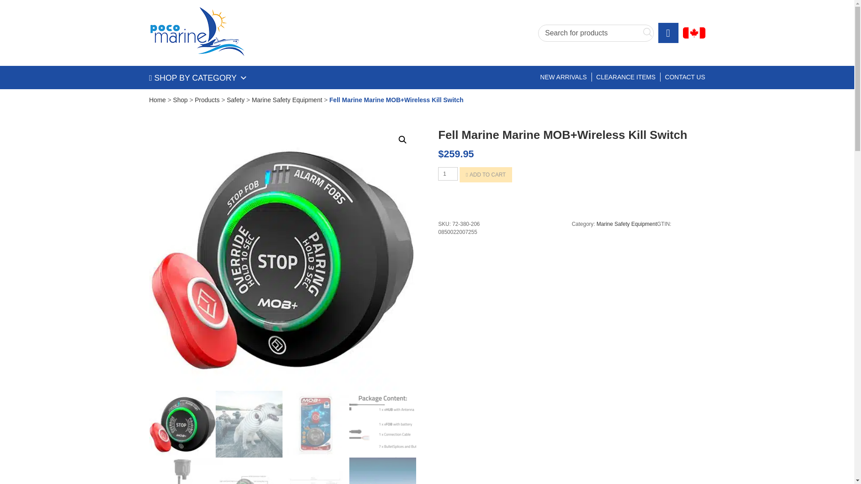  I want to click on Go to Products., so click(207, 99).